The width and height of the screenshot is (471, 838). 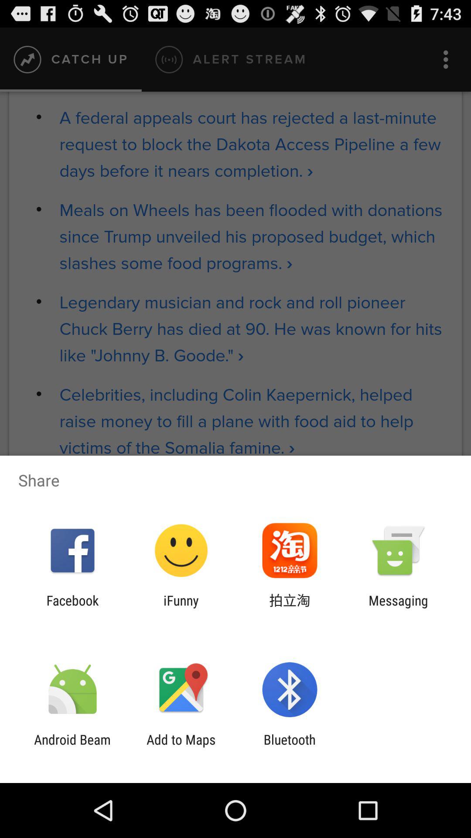 What do you see at coordinates (398, 608) in the screenshot?
I see `launch item at the bottom right corner` at bounding box center [398, 608].